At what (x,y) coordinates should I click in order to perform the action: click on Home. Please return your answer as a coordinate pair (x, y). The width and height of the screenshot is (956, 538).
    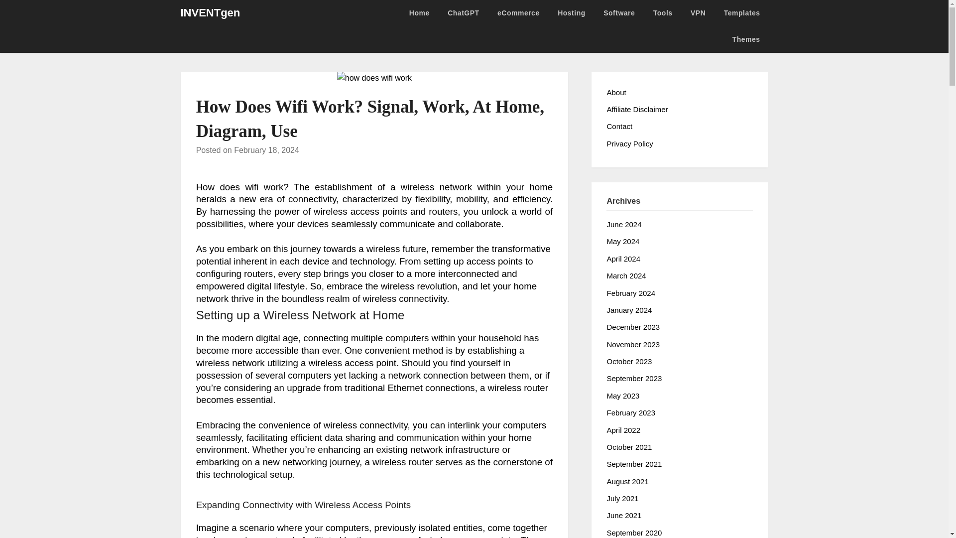
    Looking at the image, I should click on (419, 13).